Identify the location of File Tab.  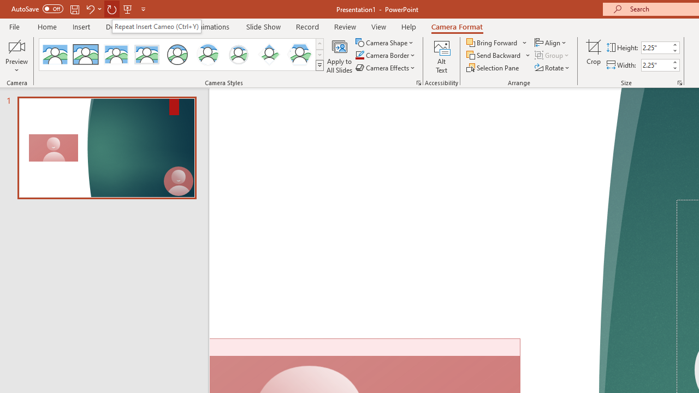
(14, 26).